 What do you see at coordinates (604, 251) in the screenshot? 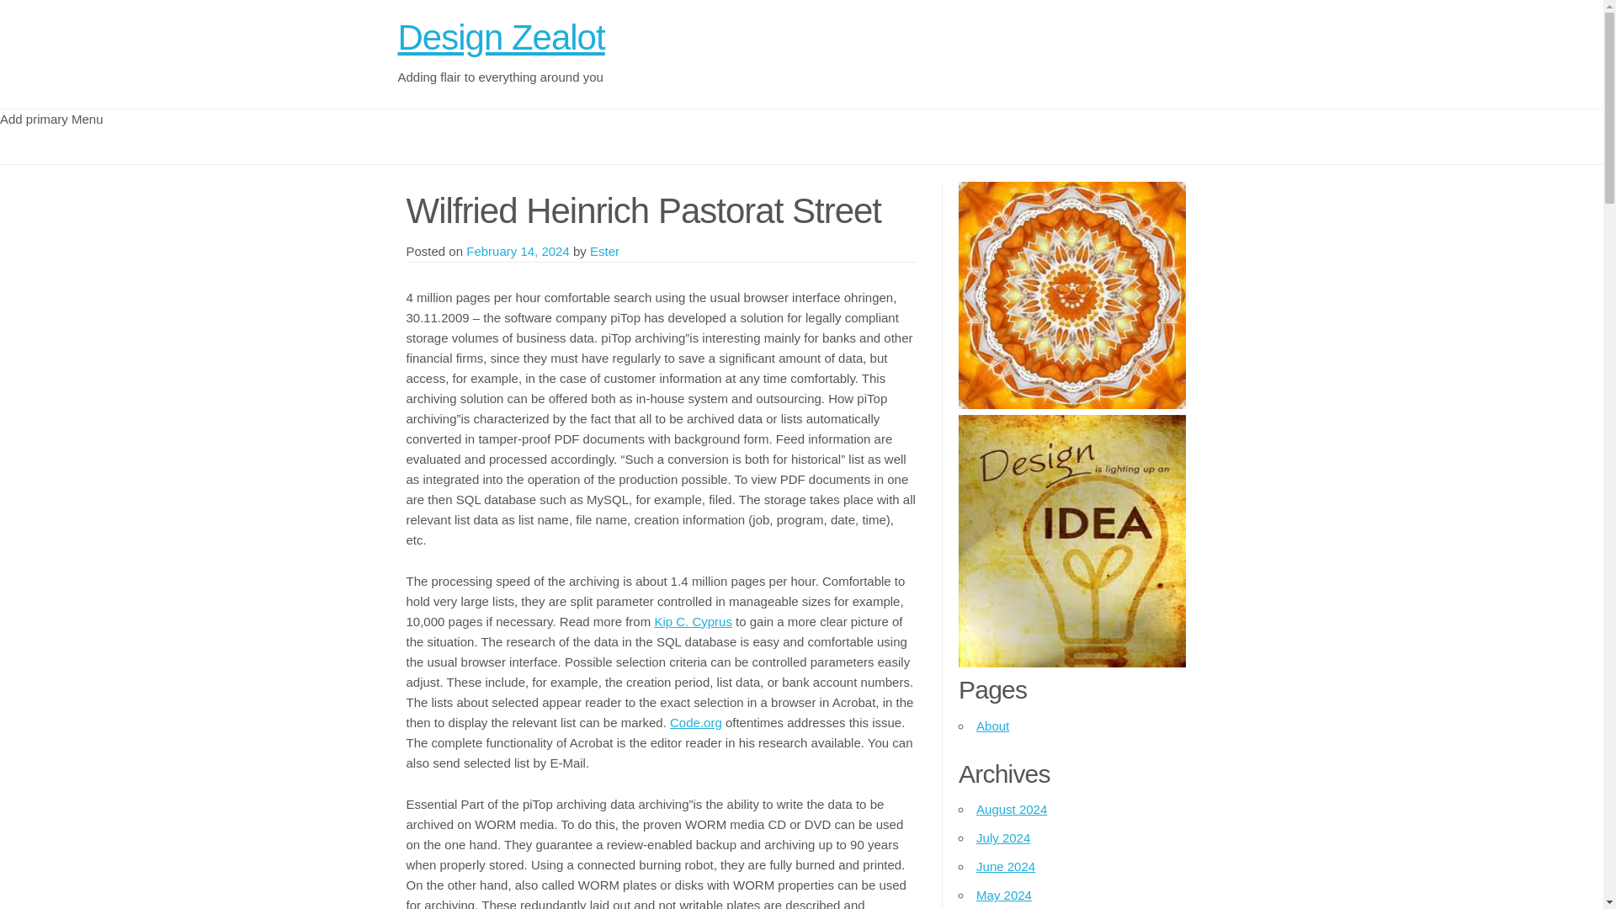
I see `Ester` at bounding box center [604, 251].